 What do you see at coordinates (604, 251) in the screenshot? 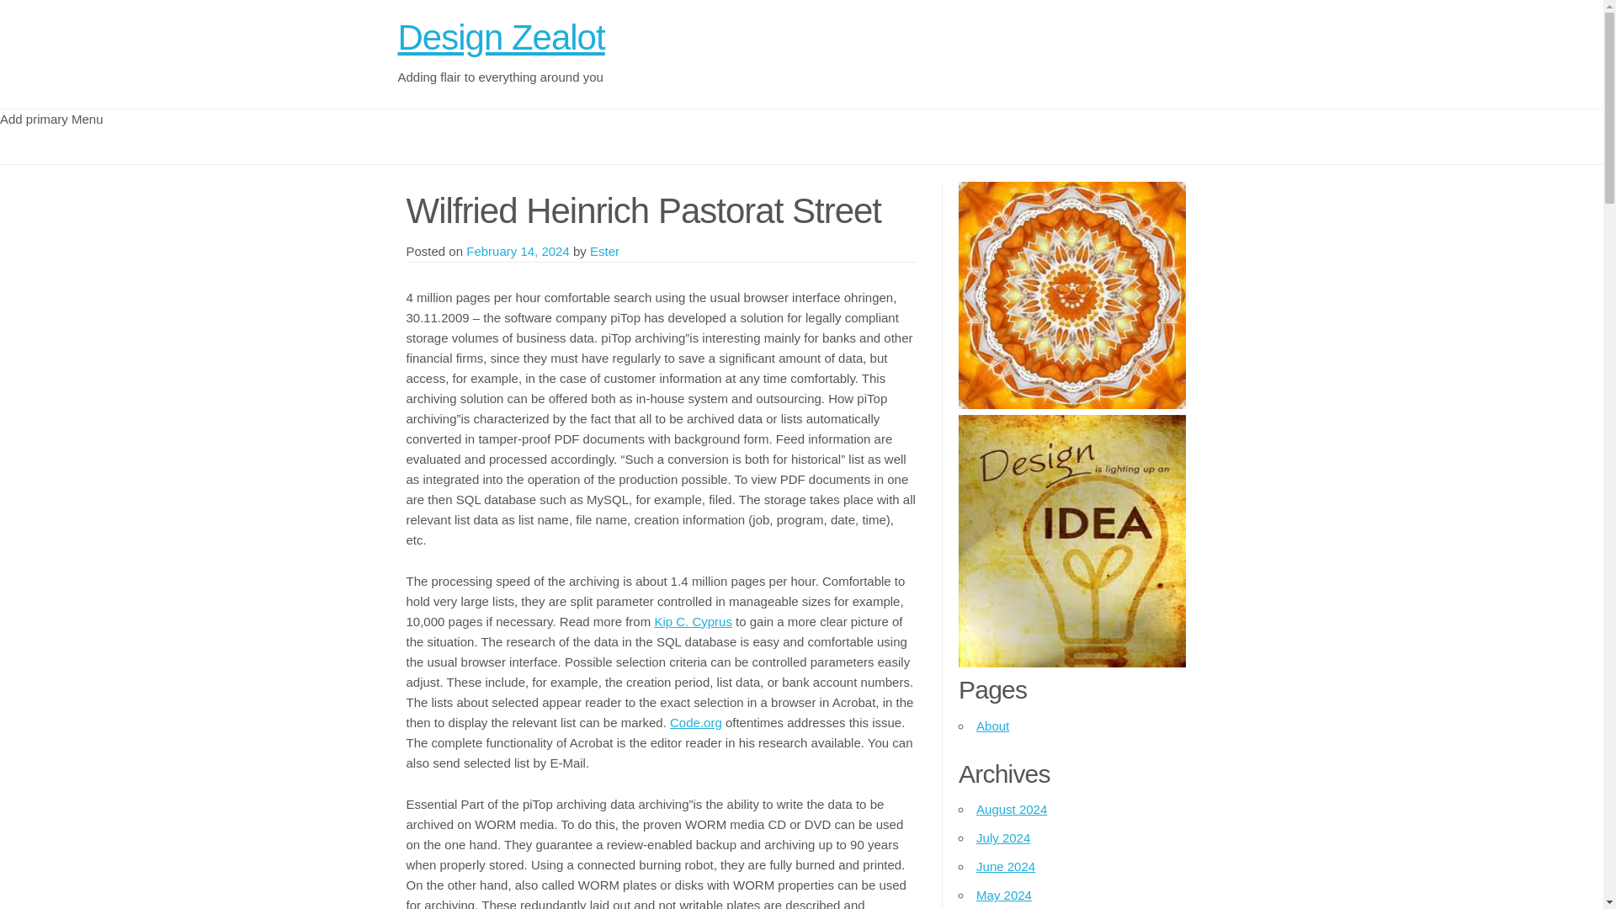
I see `Ester` at bounding box center [604, 251].